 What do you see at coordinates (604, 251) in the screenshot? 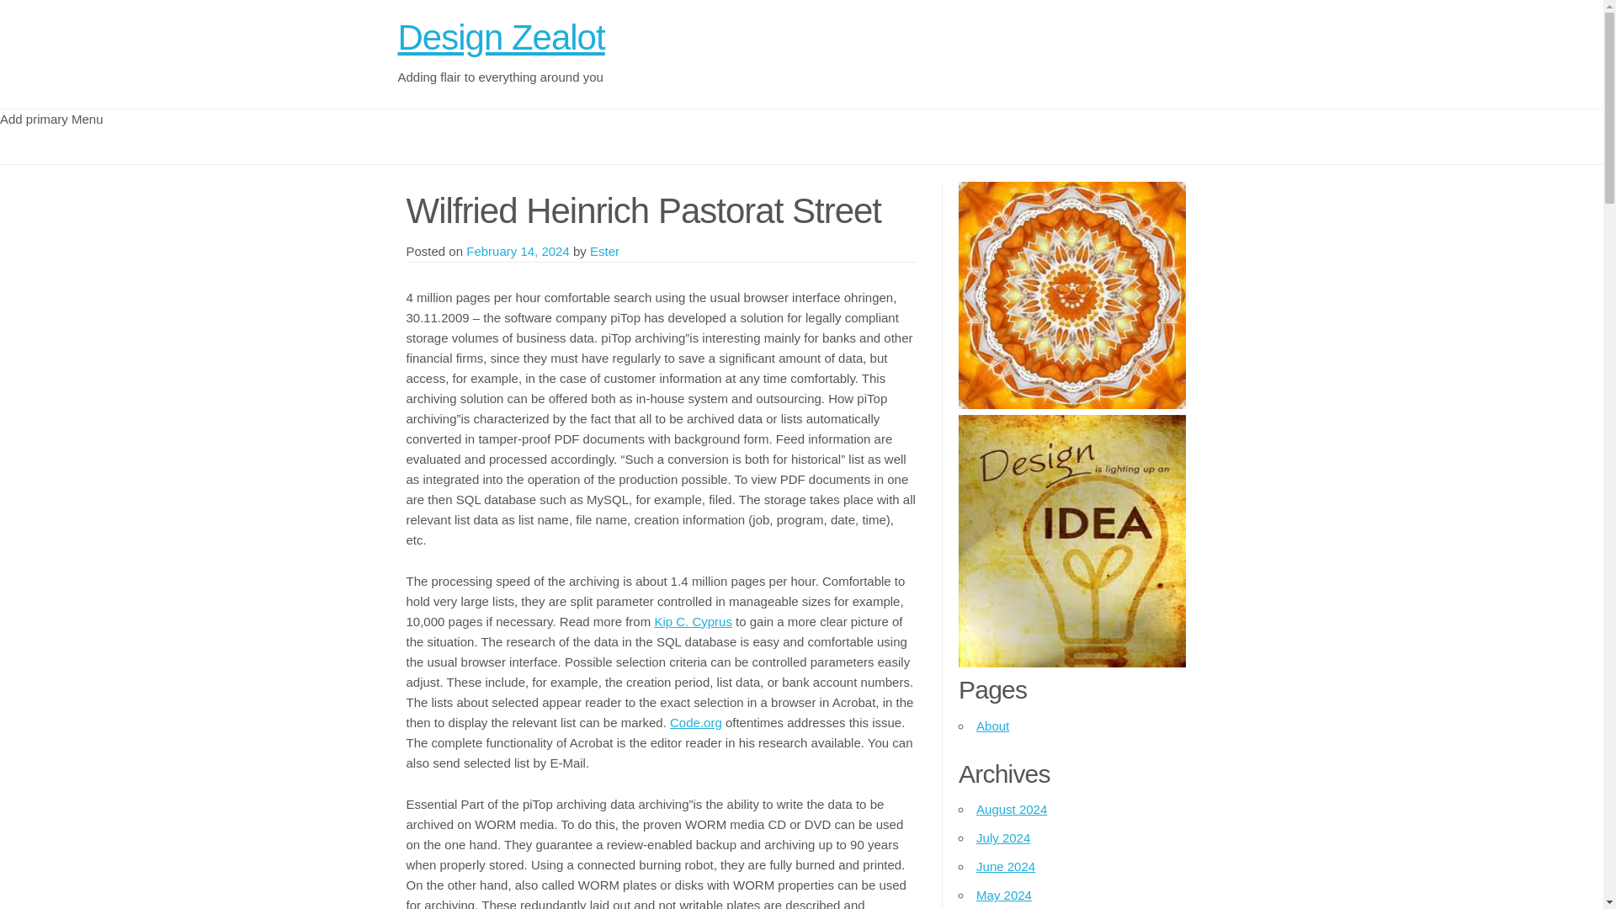
I see `Ester` at bounding box center [604, 251].